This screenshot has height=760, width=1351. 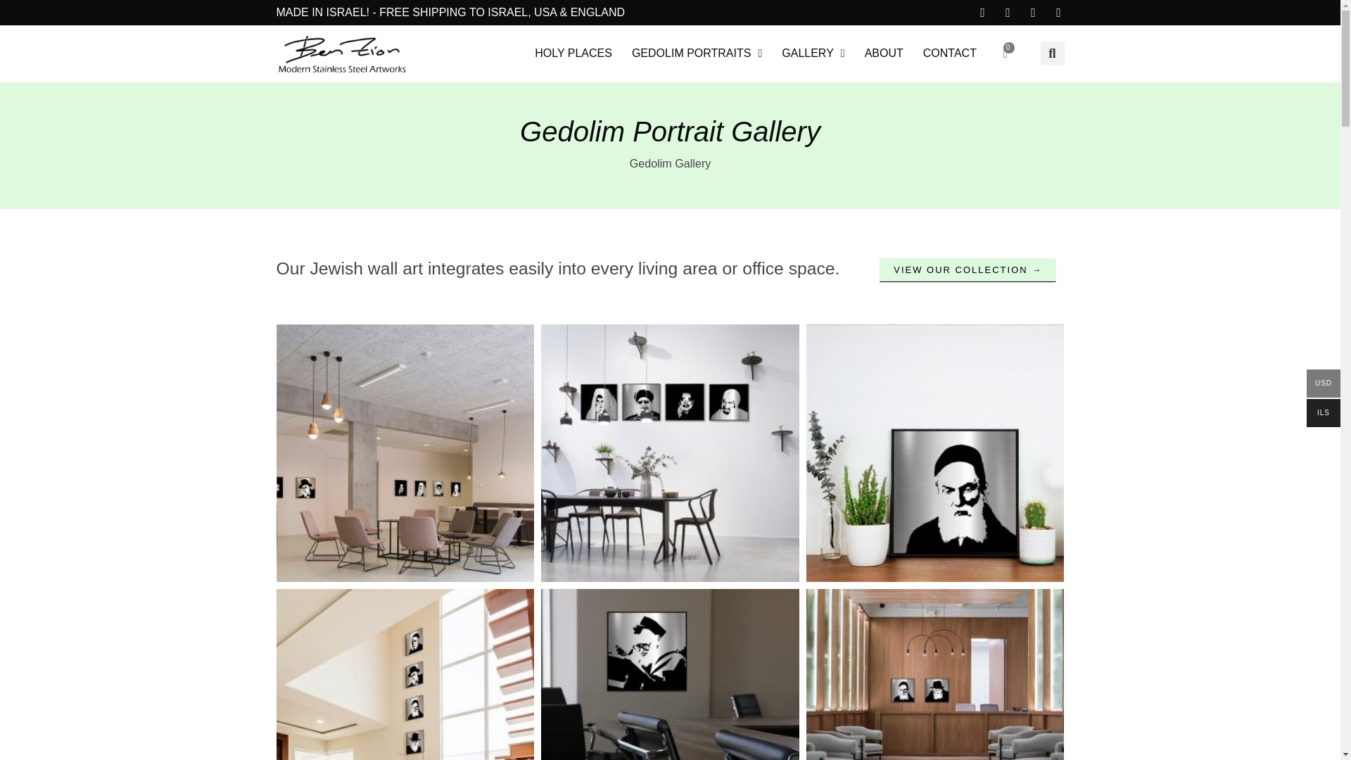 What do you see at coordinates (884, 53) in the screenshot?
I see `ABOUT` at bounding box center [884, 53].